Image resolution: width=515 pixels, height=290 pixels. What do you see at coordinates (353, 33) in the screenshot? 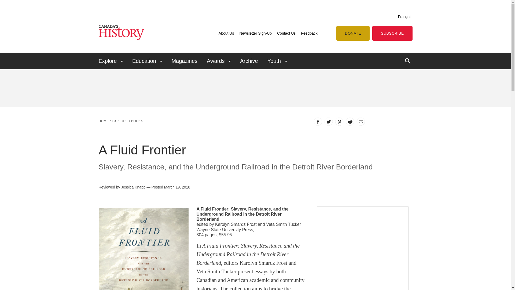
I see `DONATE` at bounding box center [353, 33].